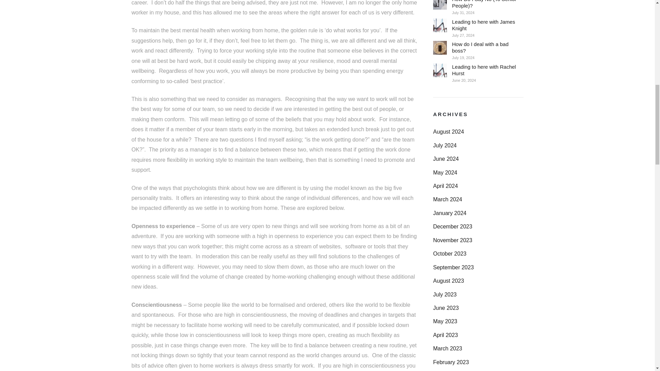  Describe the element at coordinates (440, 47) in the screenshot. I see `How do I deal with a bad boss?` at that location.